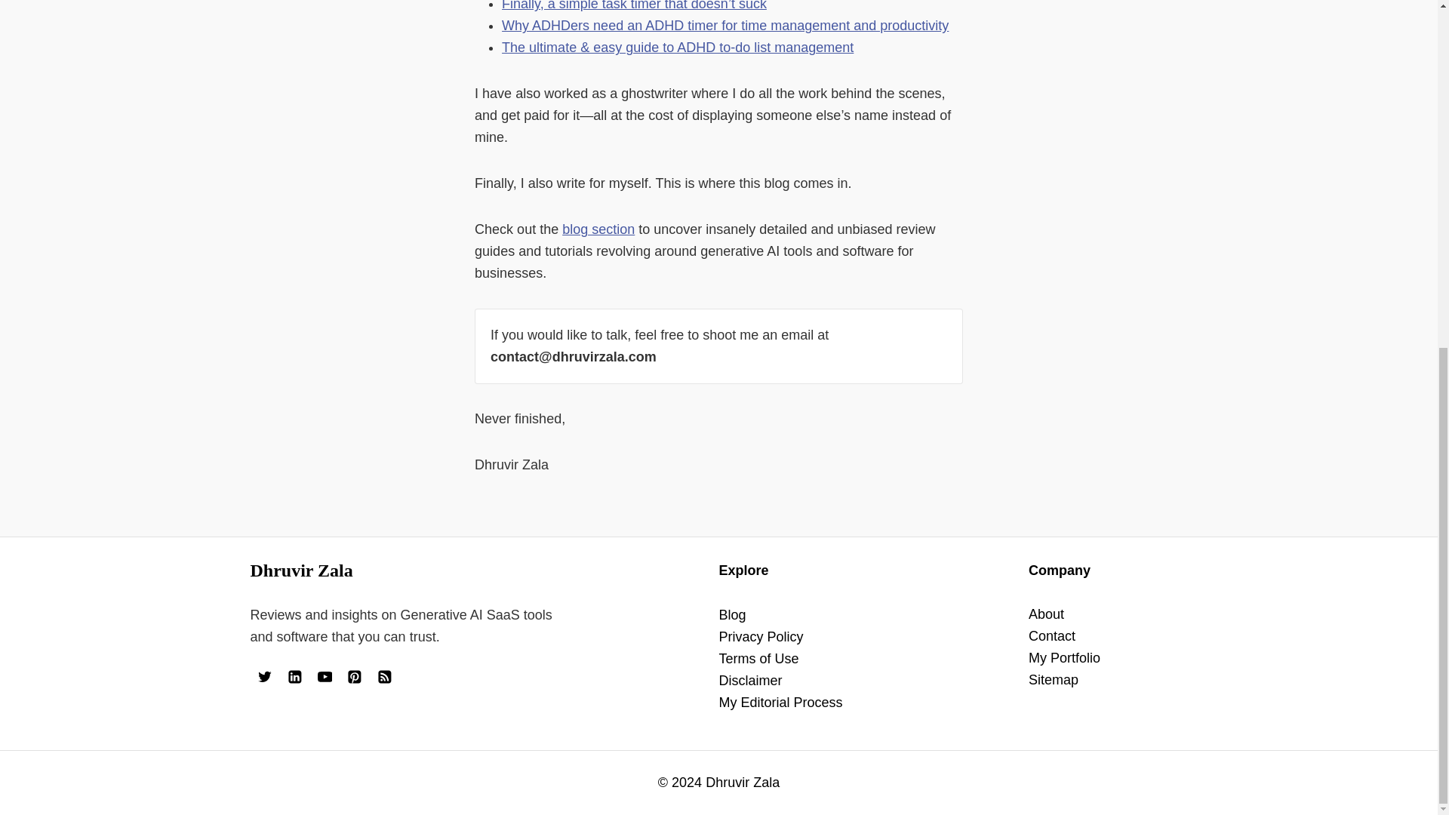 The height and width of the screenshot is (815, 1449). What do you see at coordinates (750, 681) in the screenshot?
I see `Disclaimer` at bounding box center [750, 681].